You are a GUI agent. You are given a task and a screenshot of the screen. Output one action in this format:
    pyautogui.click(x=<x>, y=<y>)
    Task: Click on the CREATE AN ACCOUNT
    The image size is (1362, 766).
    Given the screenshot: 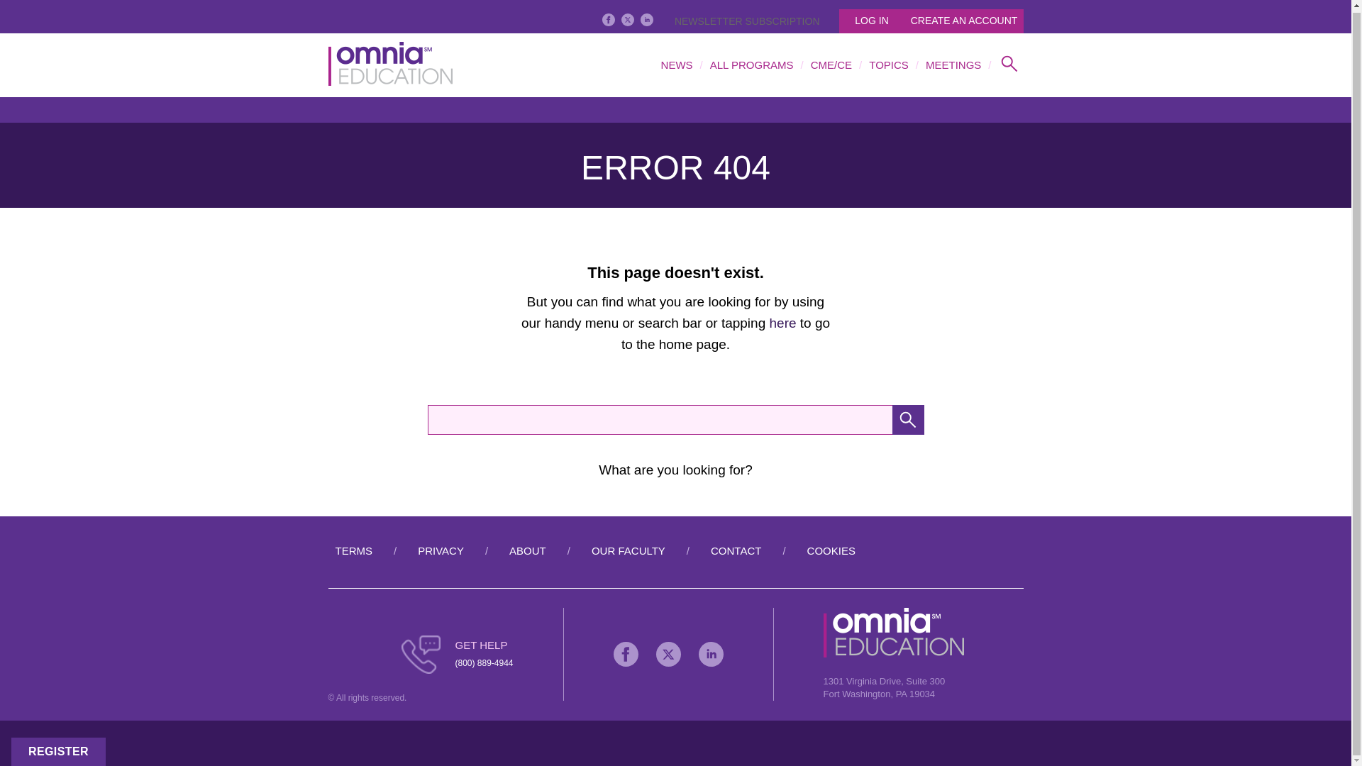 What is the action you would take?
    pyautogui.click(x=960, y=21)
    